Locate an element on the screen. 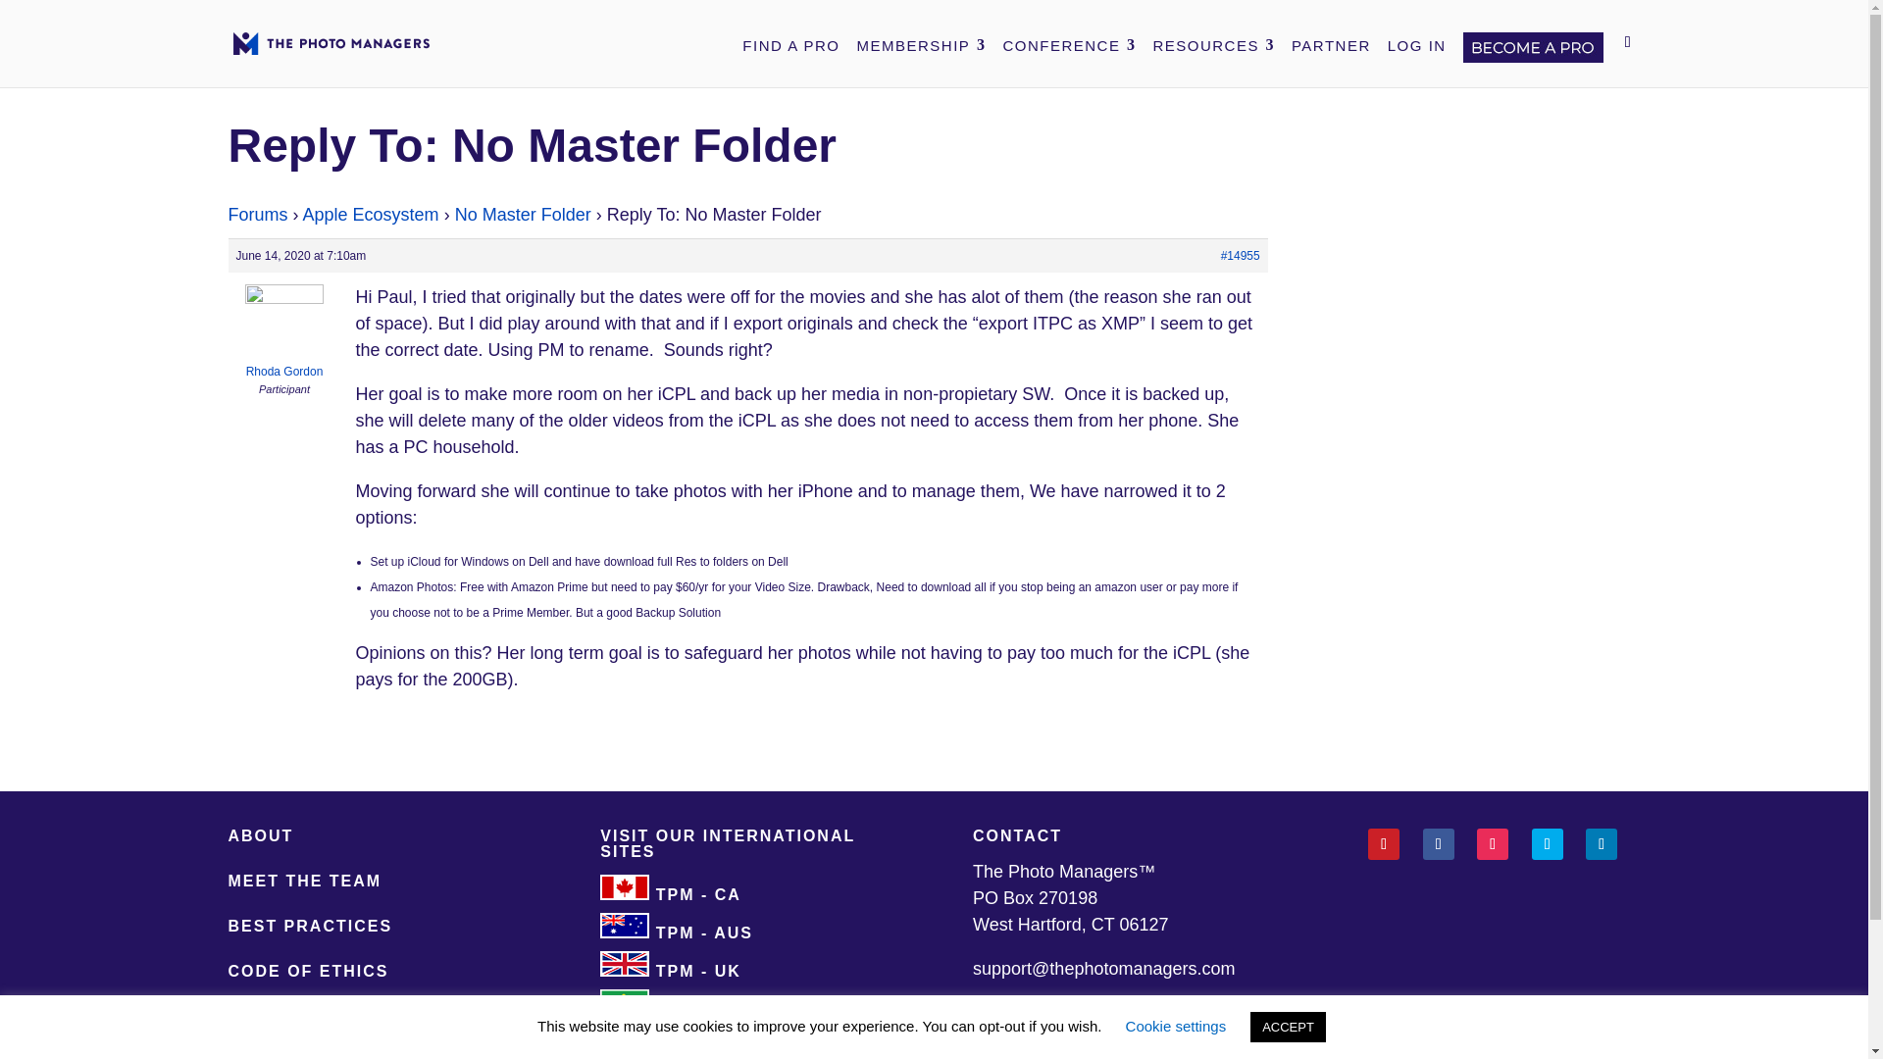 The height and width of the screenshot is (1059, 1883). Follow on Instagram is located at coordinates (1492, 843).